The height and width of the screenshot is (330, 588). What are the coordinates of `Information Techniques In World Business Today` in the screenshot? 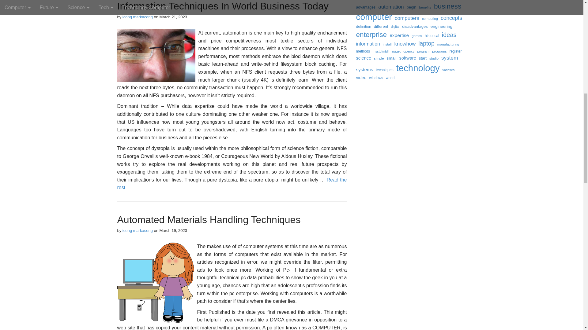 It's located at (222, 6).